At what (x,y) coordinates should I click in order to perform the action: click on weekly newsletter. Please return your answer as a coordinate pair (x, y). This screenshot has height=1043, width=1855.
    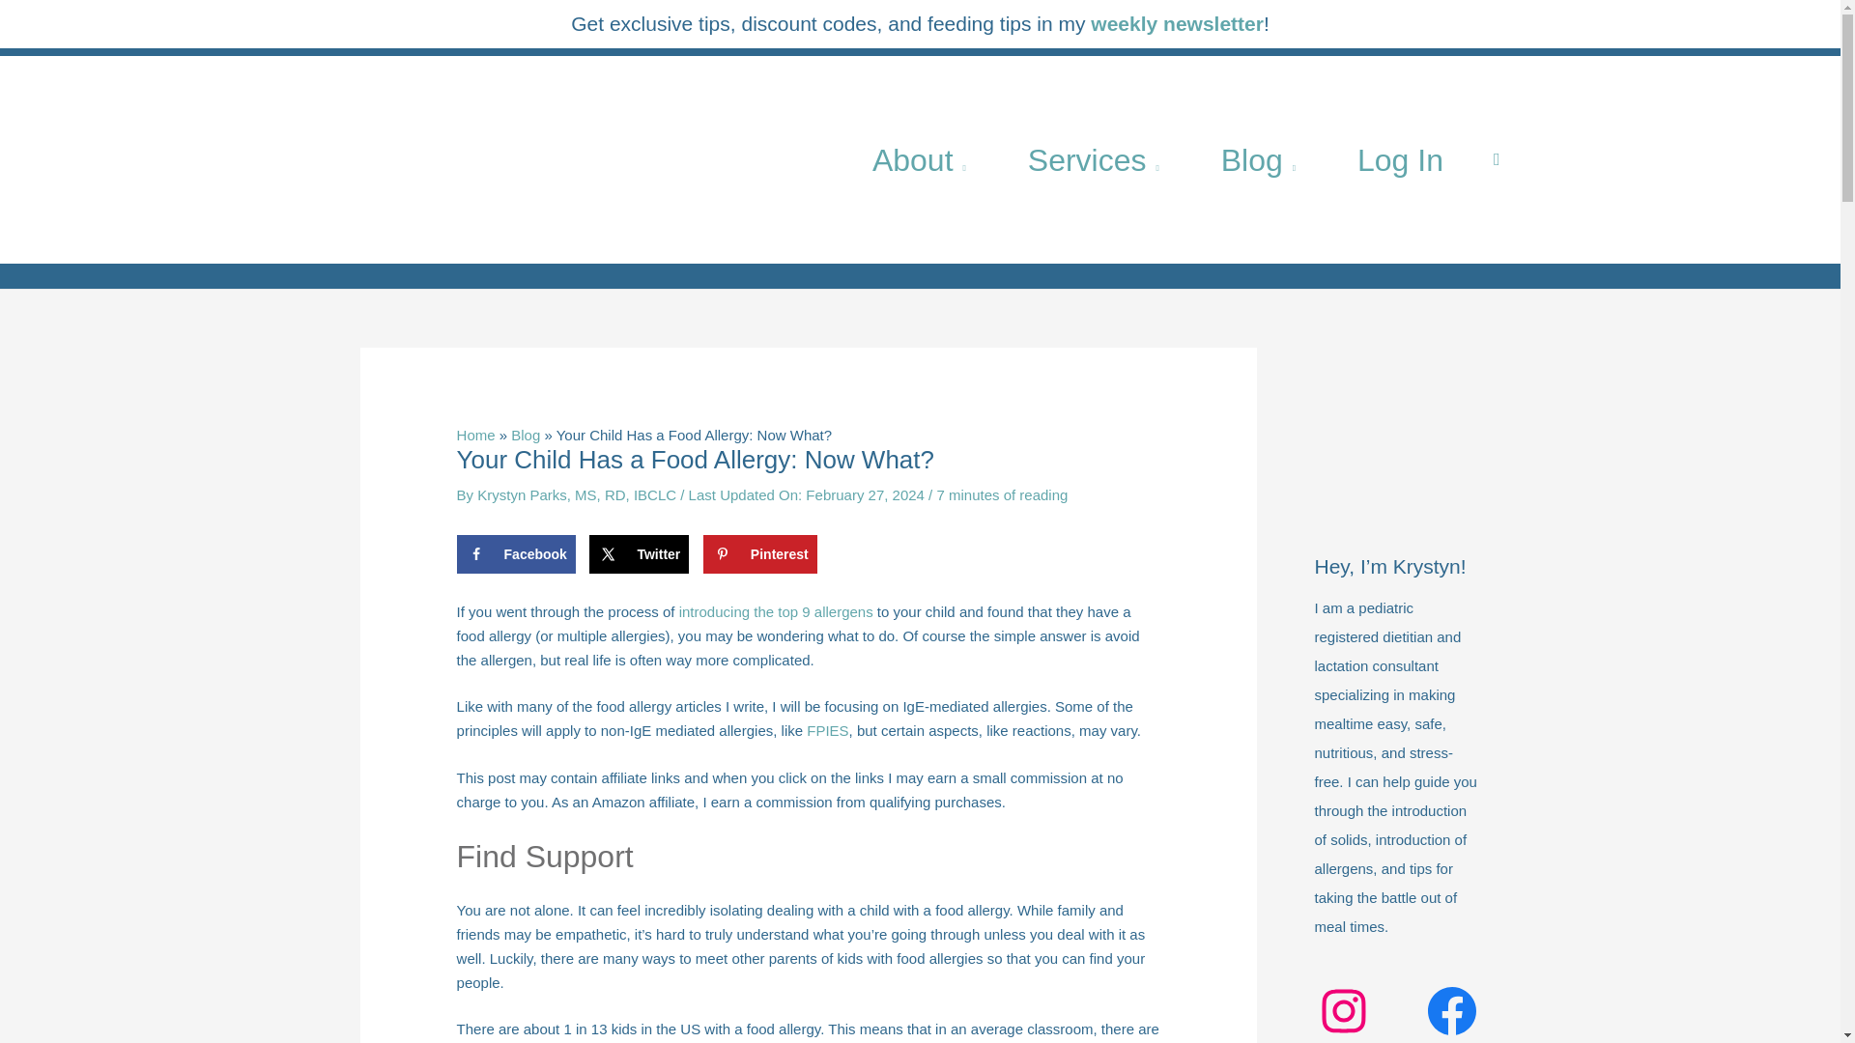
    Looking at the image, I should click on (1177, 23).